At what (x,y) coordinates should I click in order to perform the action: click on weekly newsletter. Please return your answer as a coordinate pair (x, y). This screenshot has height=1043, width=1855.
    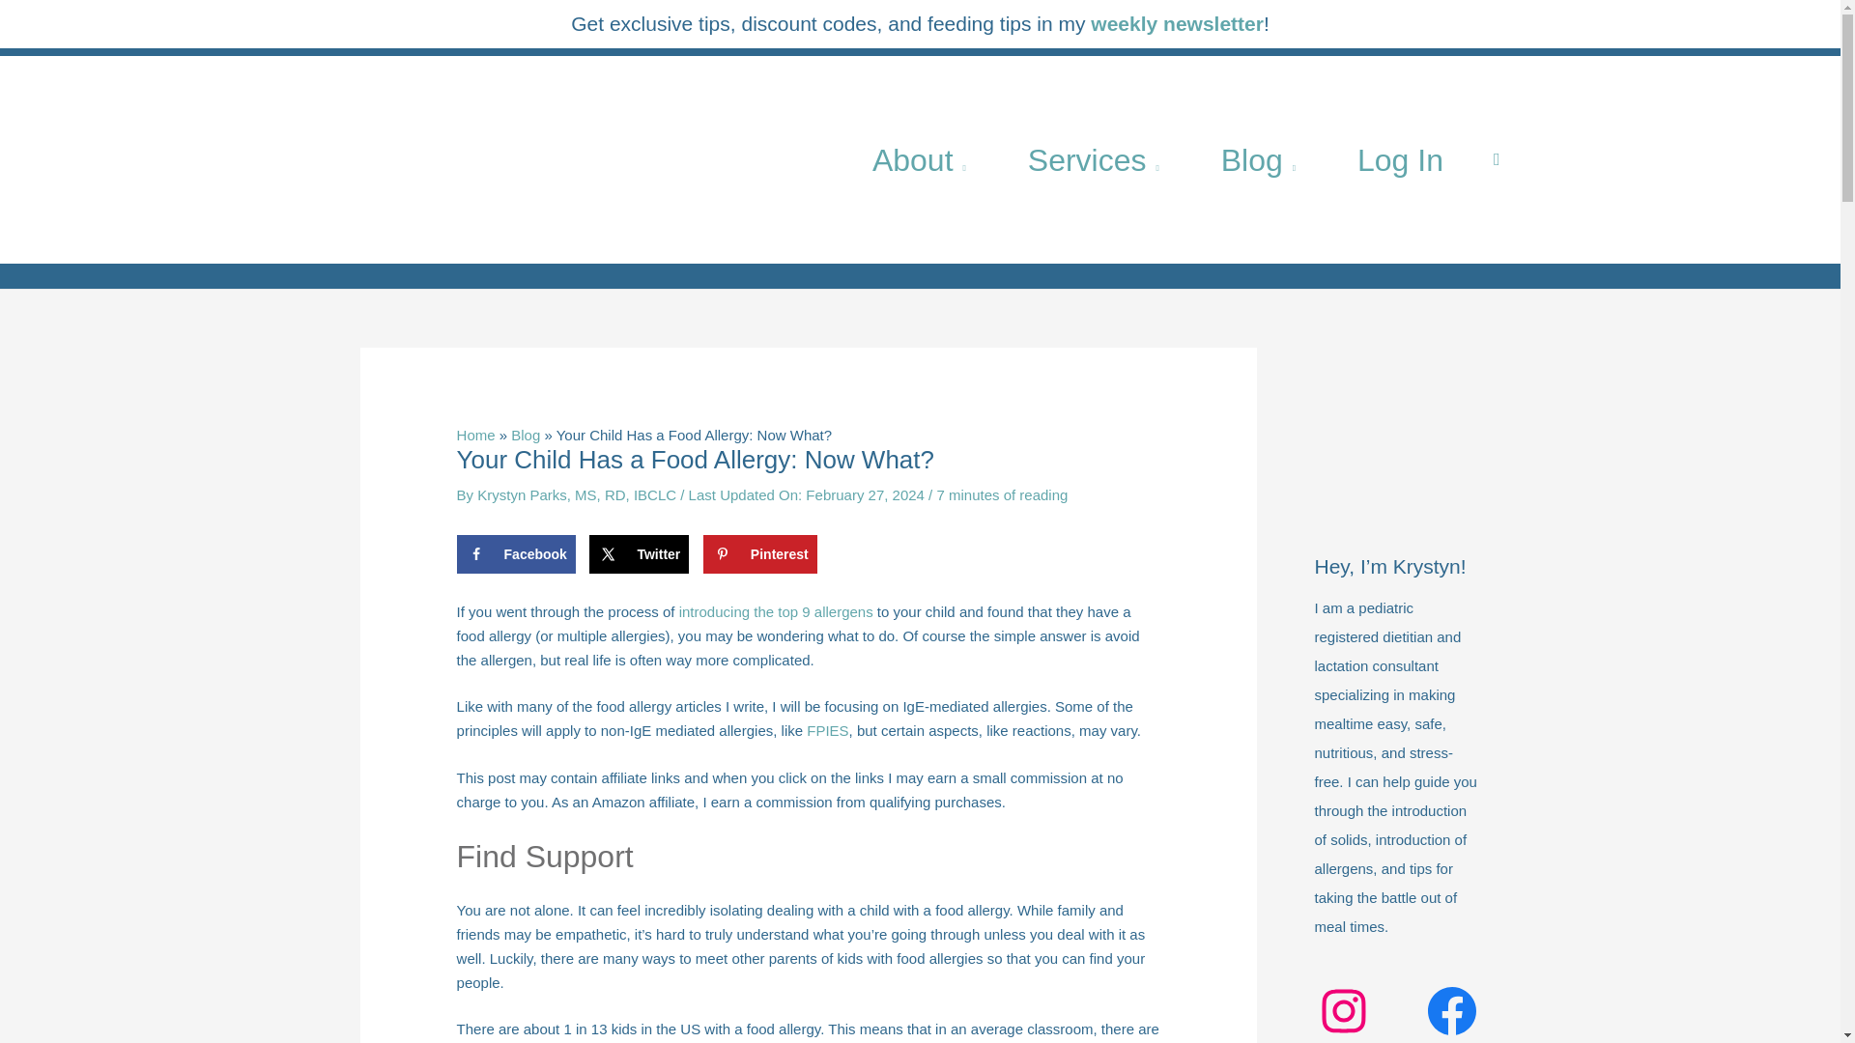
    Looking at the image, I should click on (1177, 23).